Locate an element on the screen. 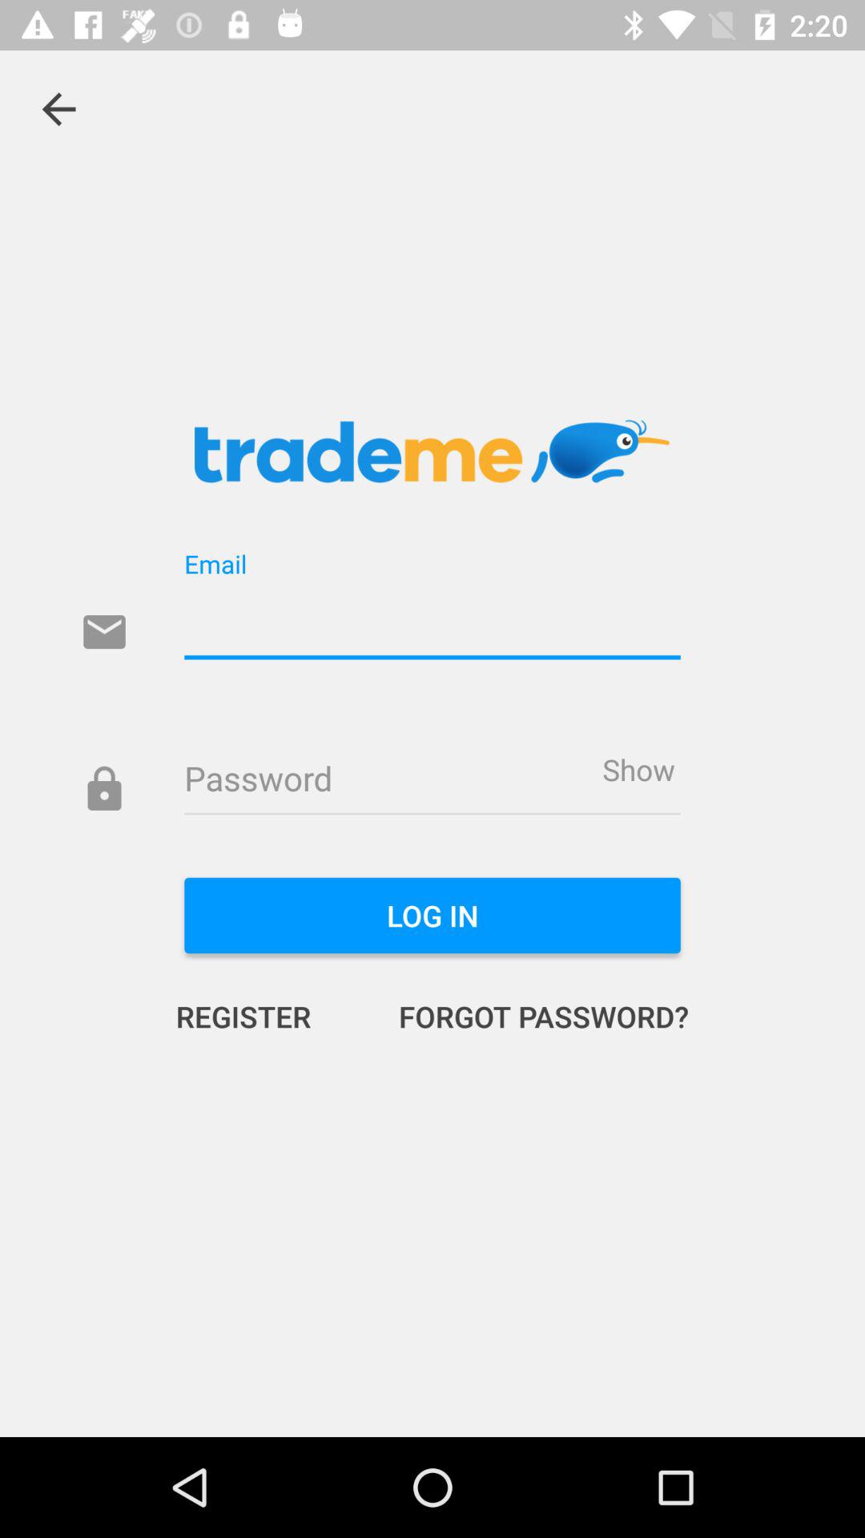 The width and height of the screenshot is (865, 1538). jump to register item is located at coordinates (259, 1017).